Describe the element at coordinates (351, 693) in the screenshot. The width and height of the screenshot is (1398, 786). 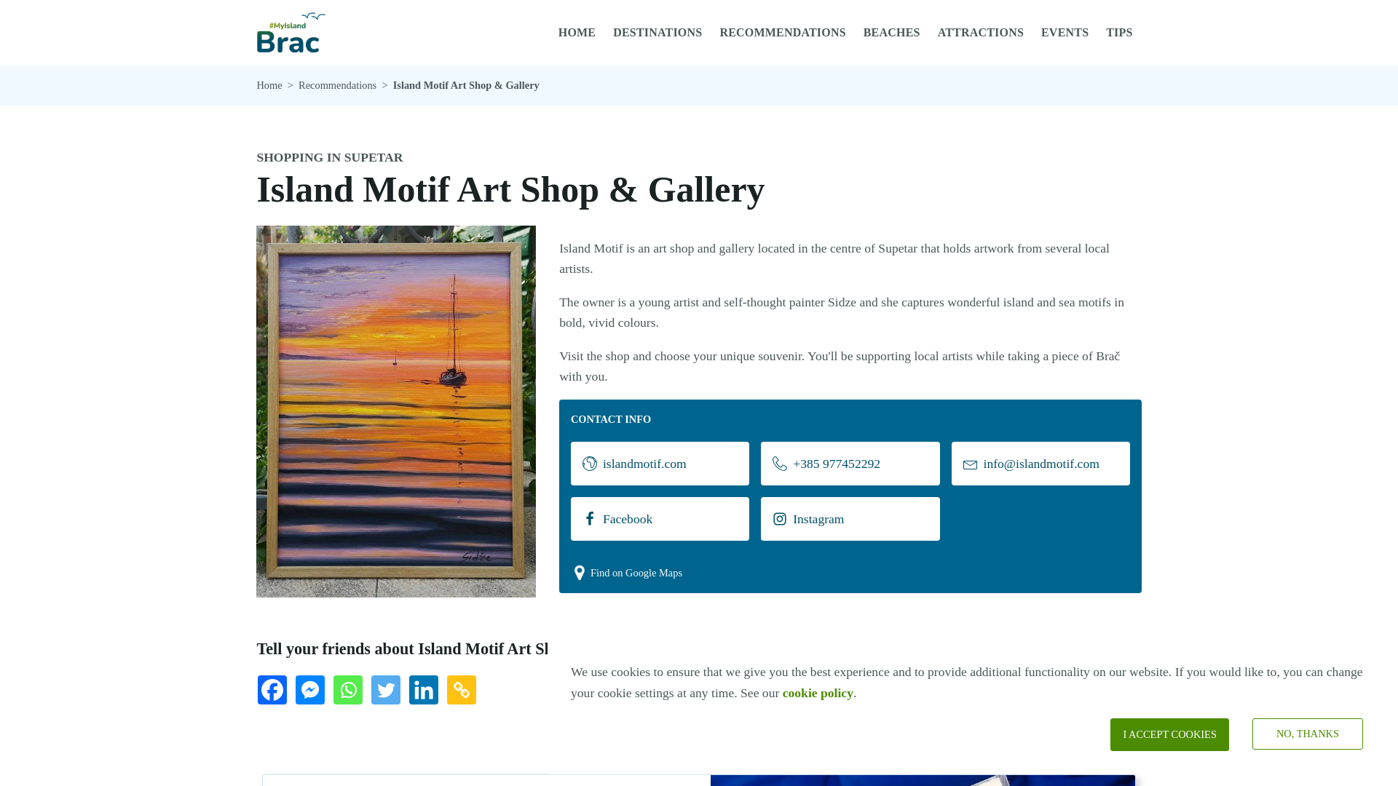
I see `Whatsapp` at that location.